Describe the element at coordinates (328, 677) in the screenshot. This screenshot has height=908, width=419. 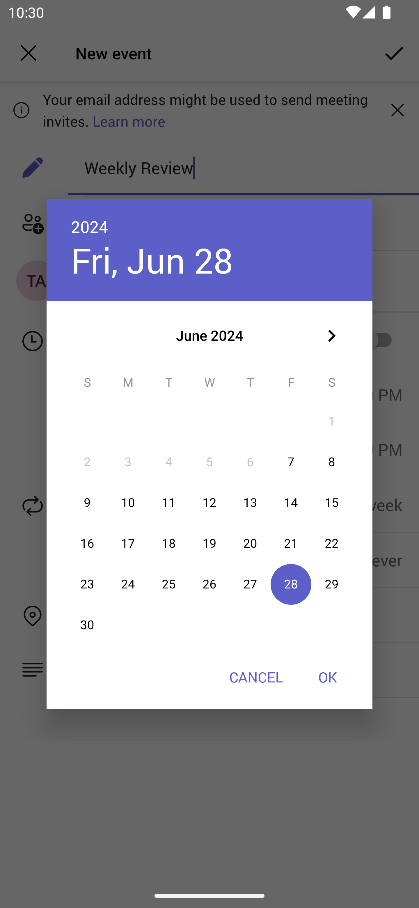
I see `OK` at that location.